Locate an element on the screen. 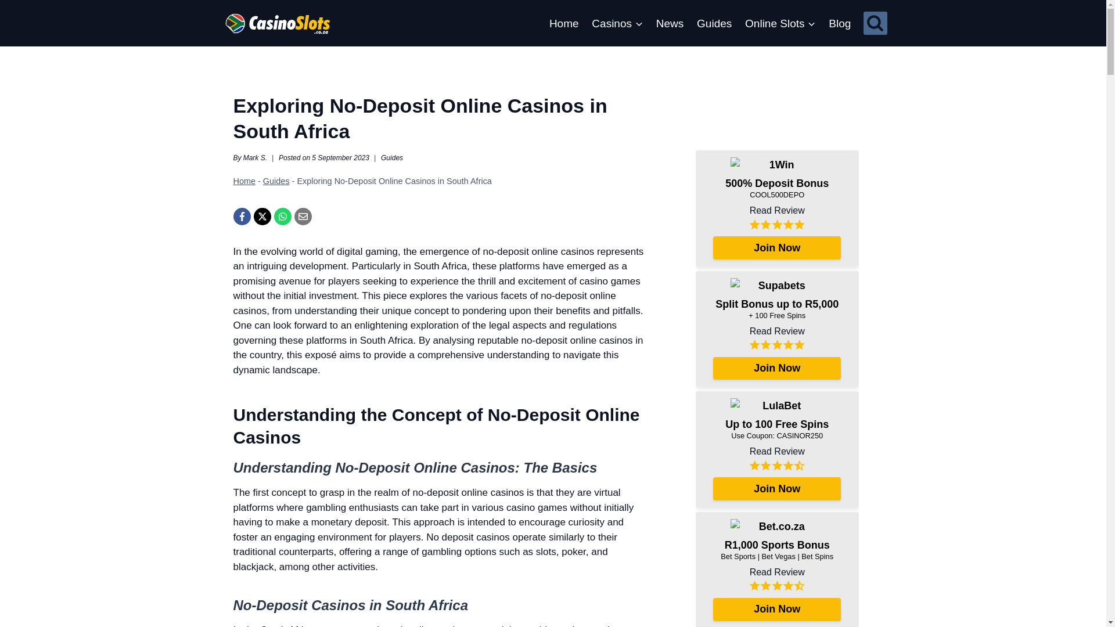 The height and width of the screenshot is (627, 1115). News is located at coordinates (669, 23).